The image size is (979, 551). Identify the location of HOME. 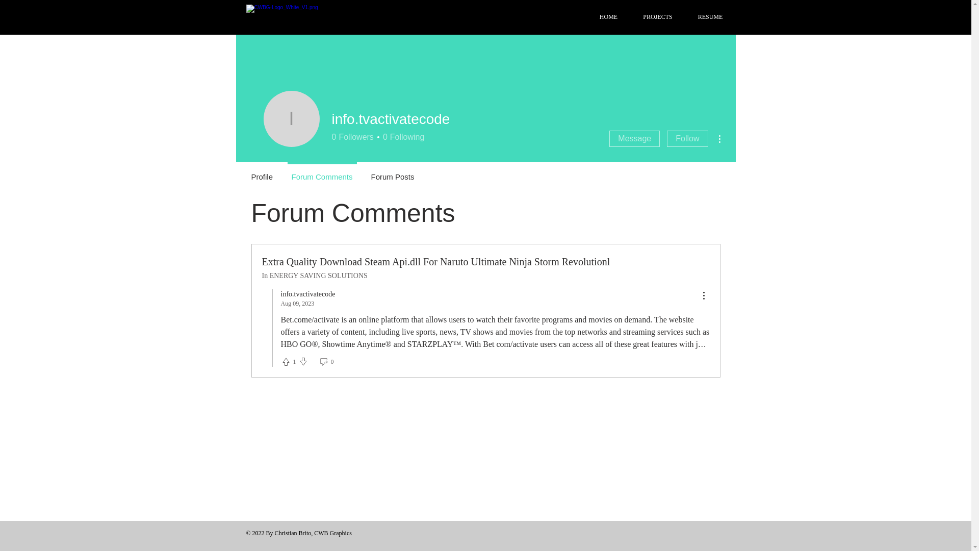
(402, 137).